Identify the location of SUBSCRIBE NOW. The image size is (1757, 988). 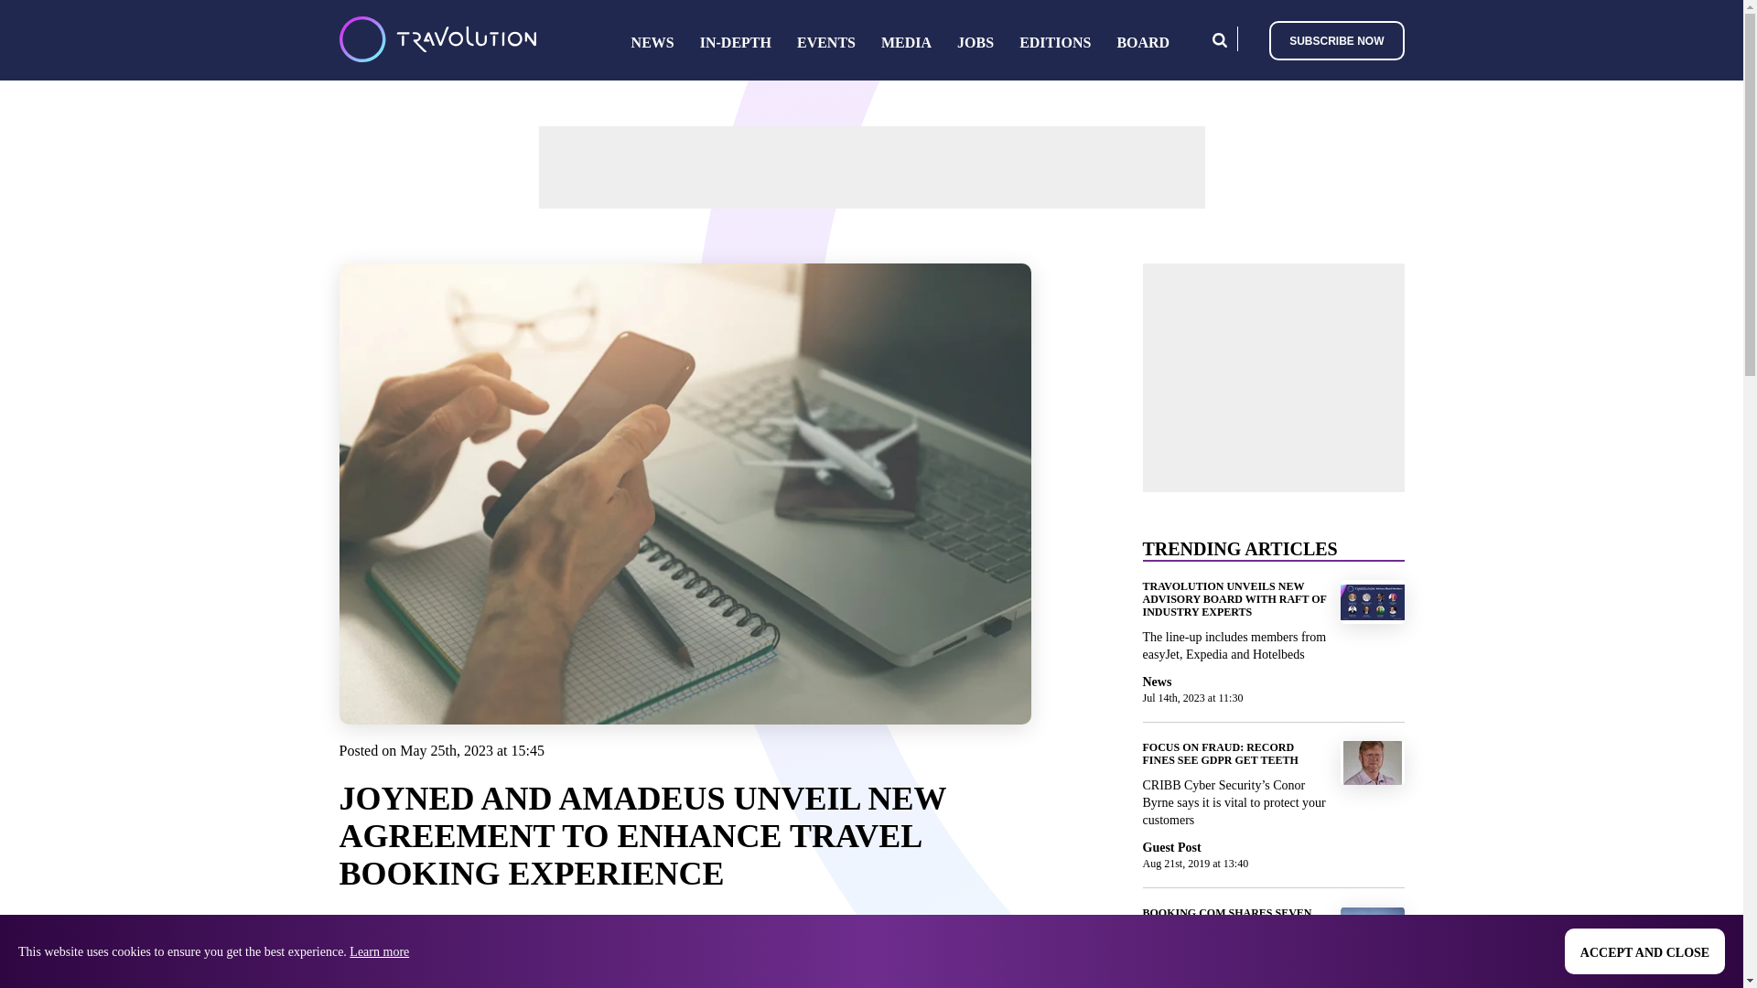
(1336, 38).